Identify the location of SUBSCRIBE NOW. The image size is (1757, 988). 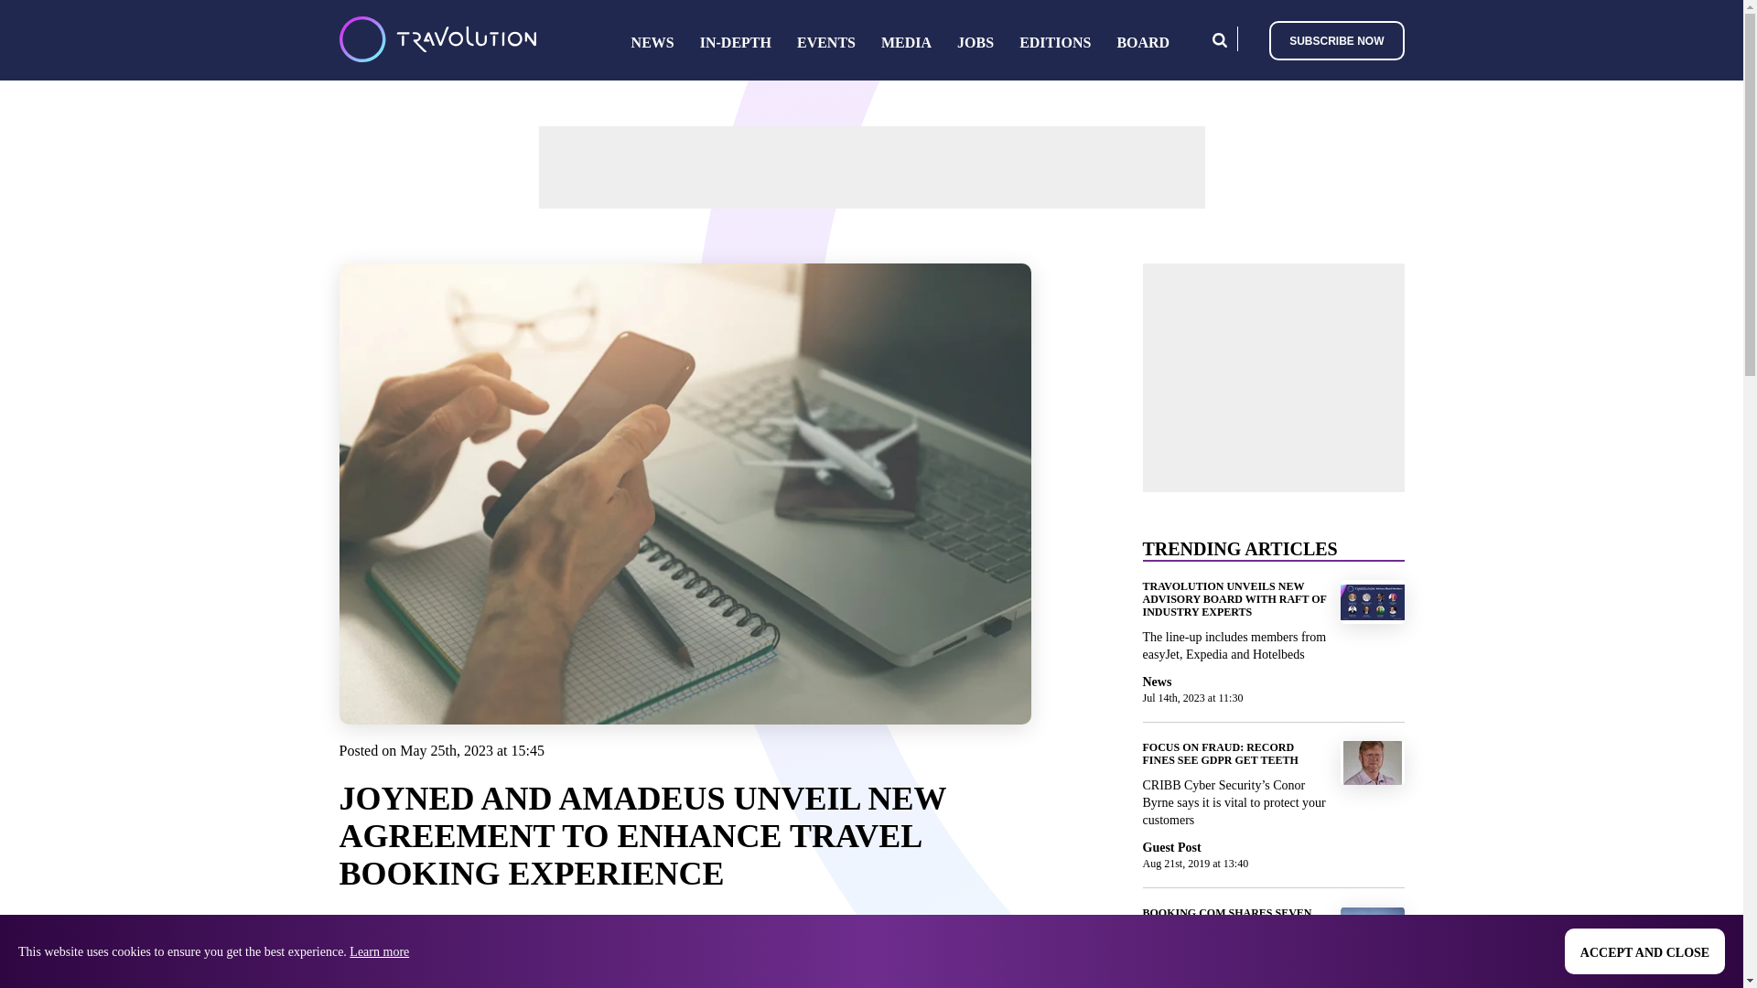
(1336, 38).